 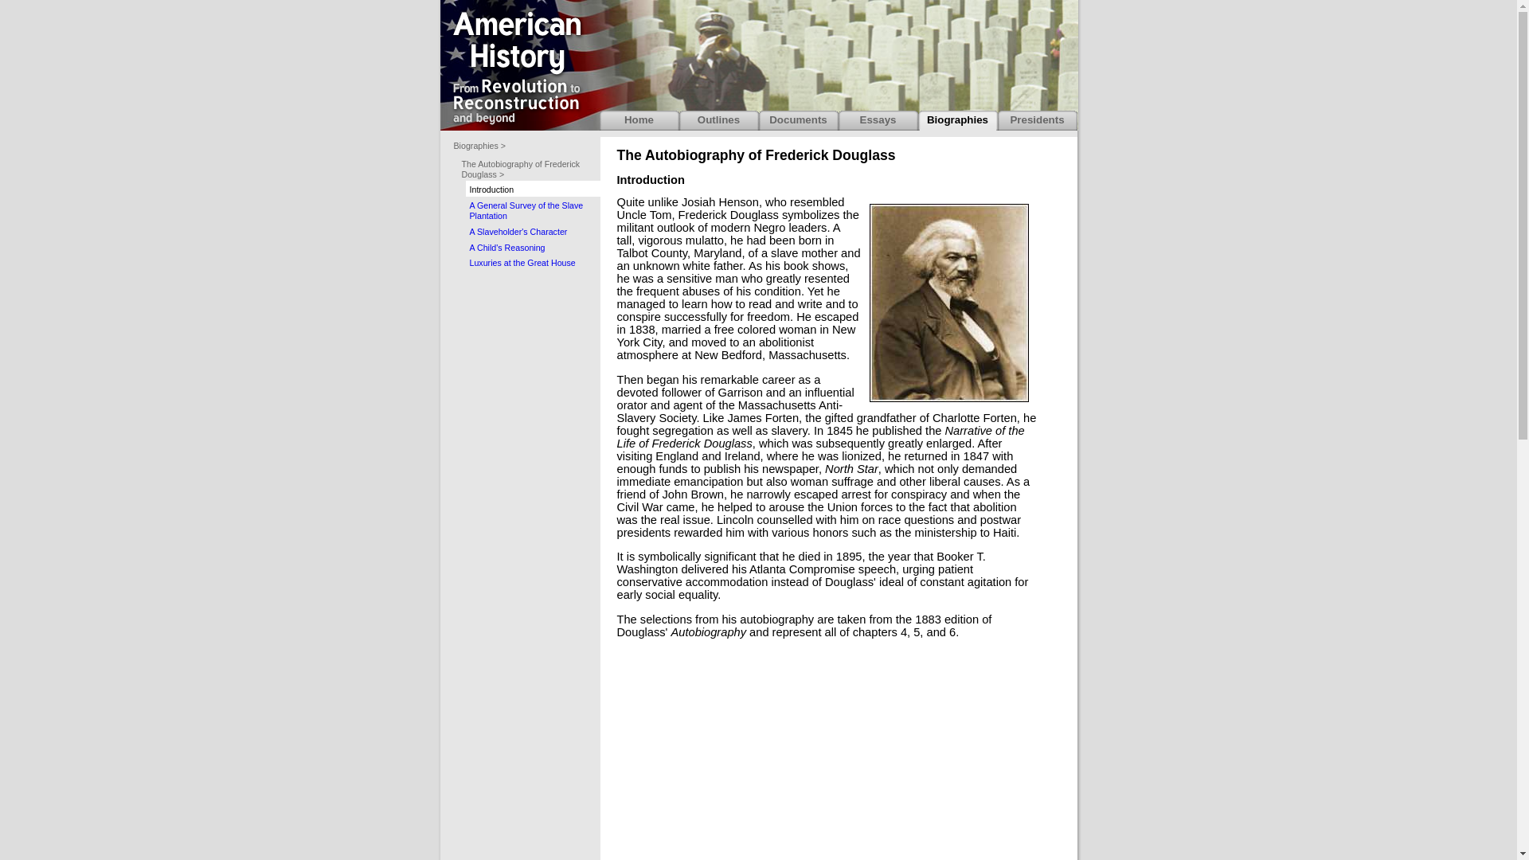 I want to click on Outlines, so click(x=718, y=121).